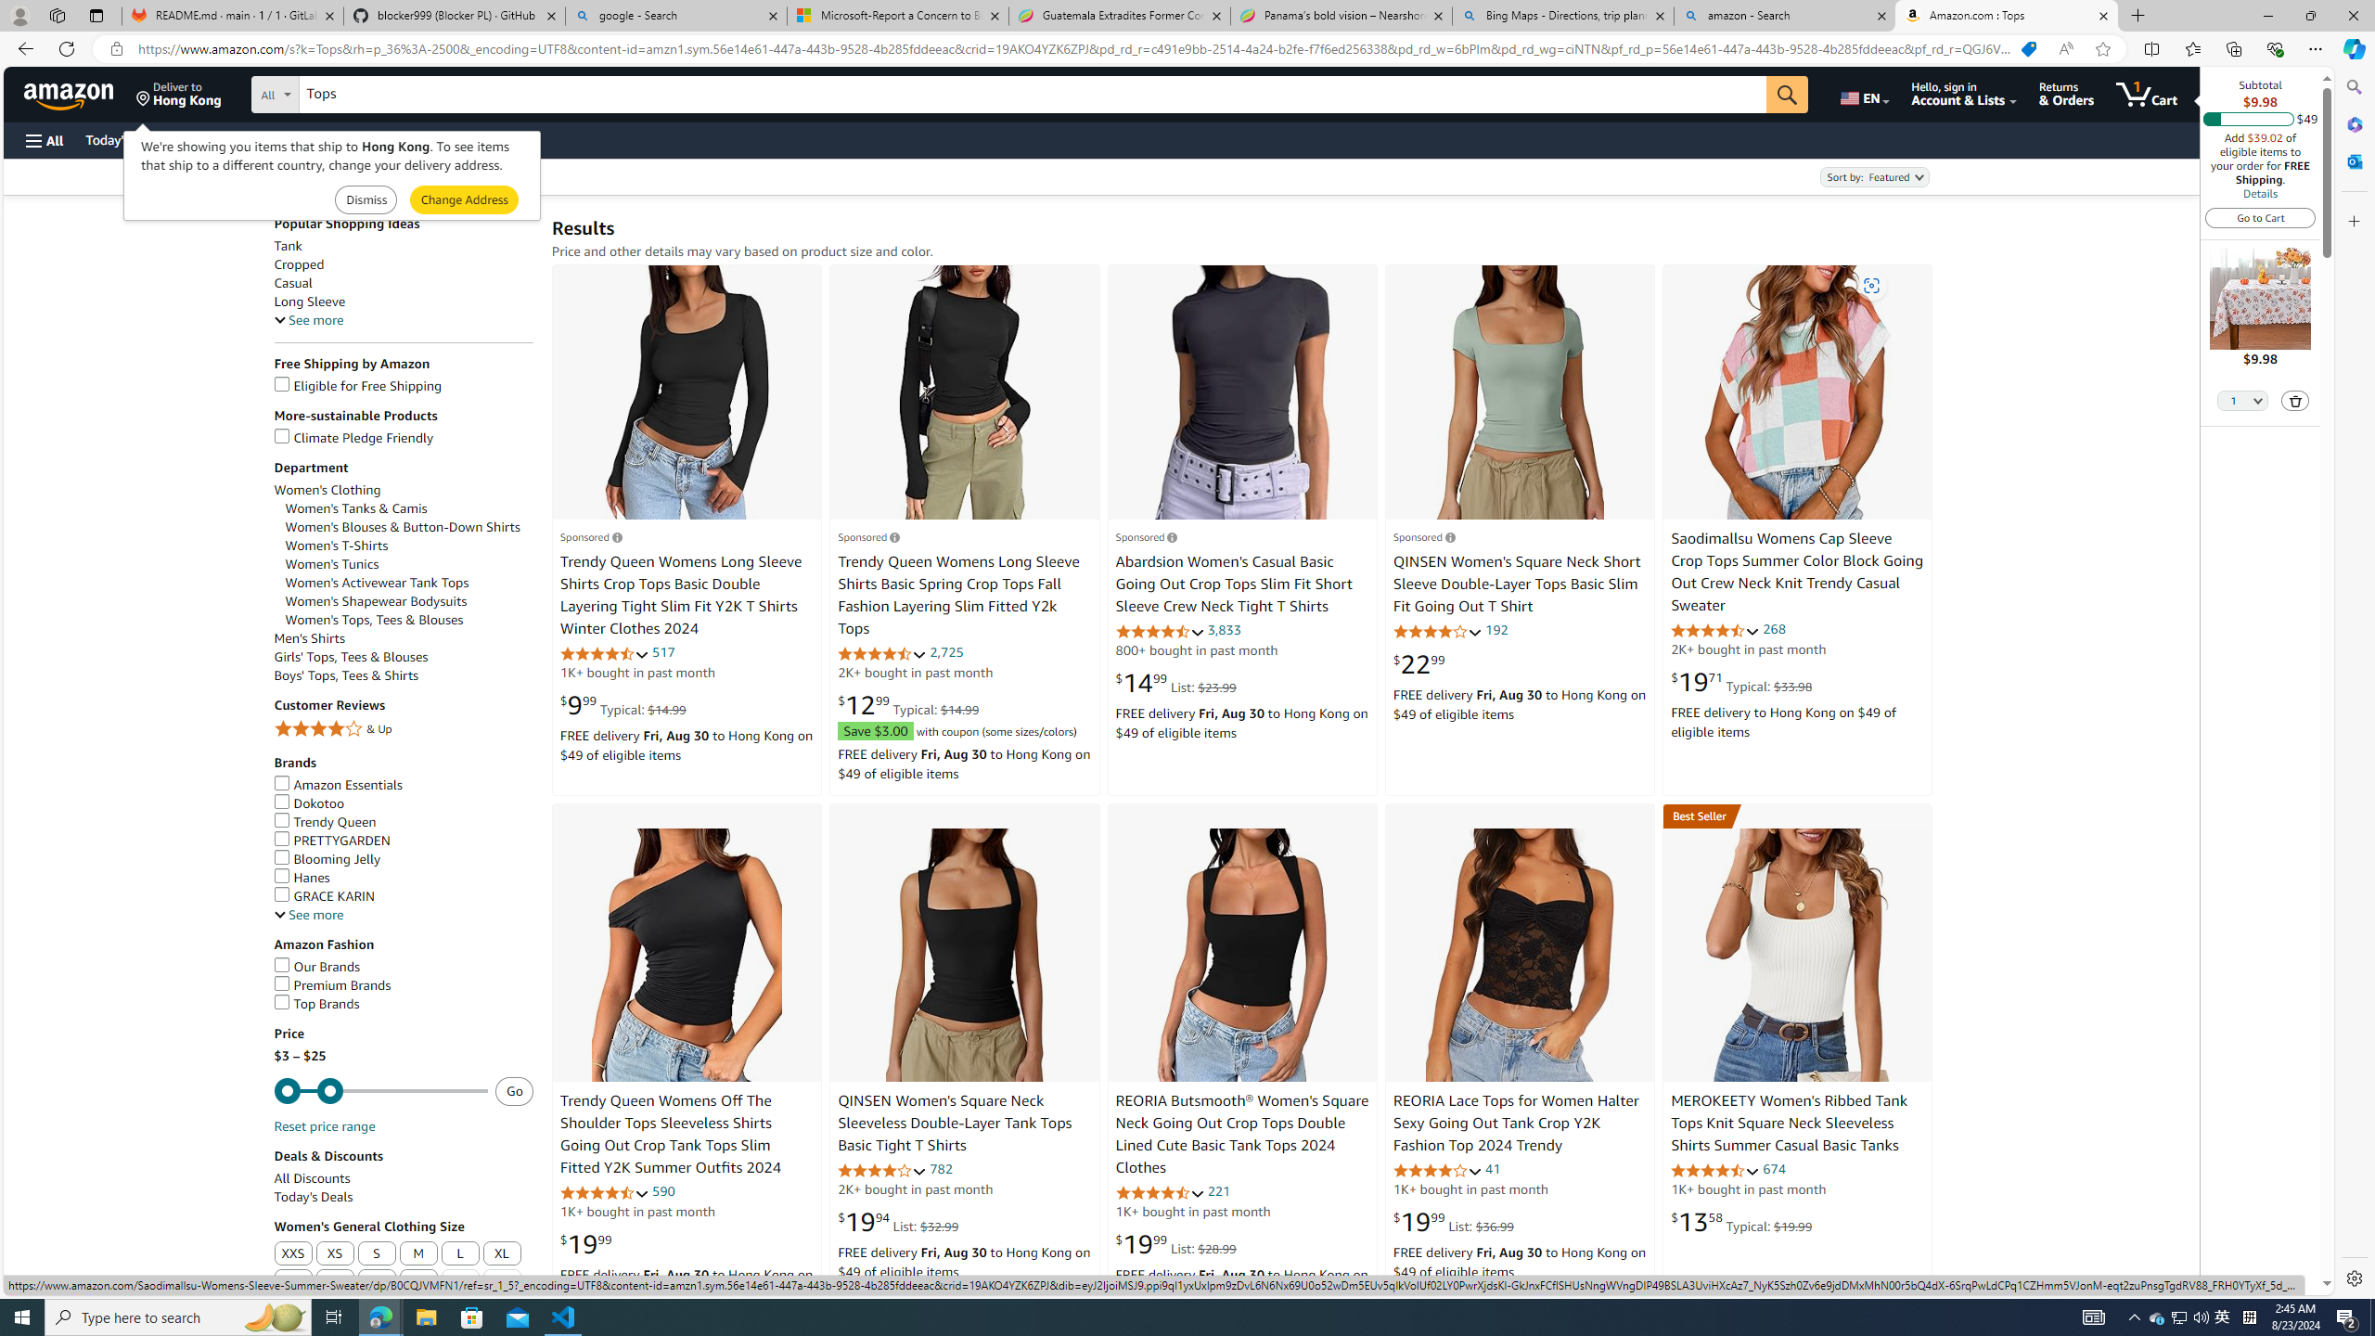 The image size is (2375, 1336). What do you see at coordinates (404, 1197) in the screenshot?
I see `Today's Deals` at bounding box center [404, 1197].